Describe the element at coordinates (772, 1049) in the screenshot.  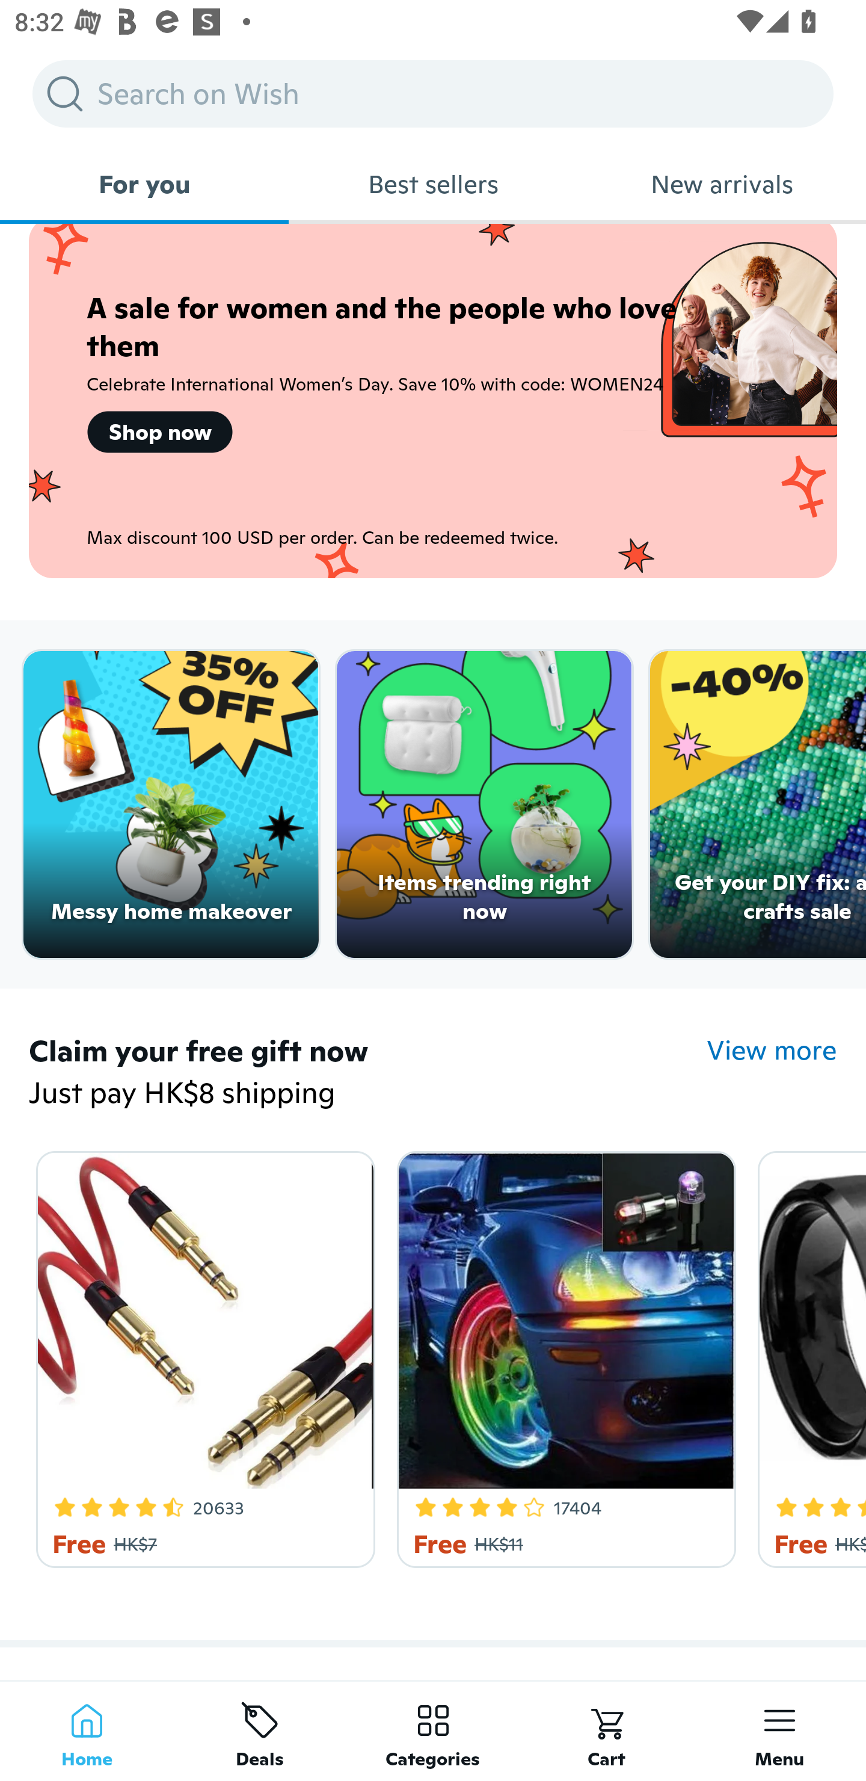
I see `View more` at that location.